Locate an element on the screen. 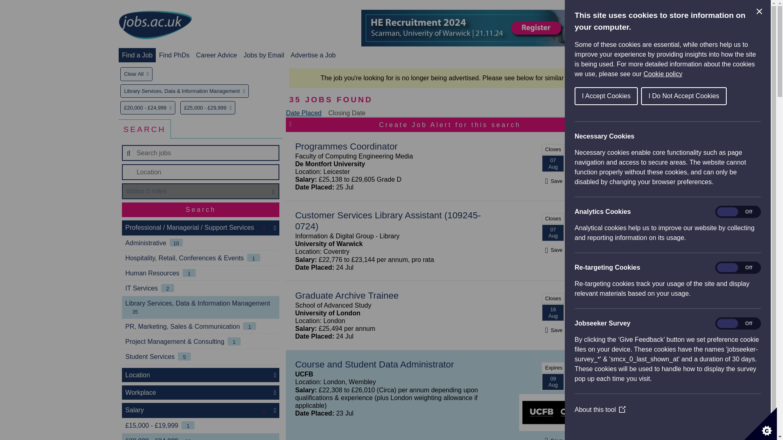 This screenshot has width=783, height=440. Course and Student Data Administrator is located at coordinates (374, 364).